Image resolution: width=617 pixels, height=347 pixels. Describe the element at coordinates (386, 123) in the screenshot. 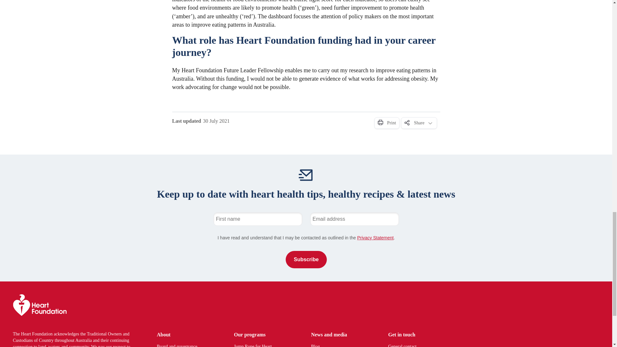

I see `Print` at that location.